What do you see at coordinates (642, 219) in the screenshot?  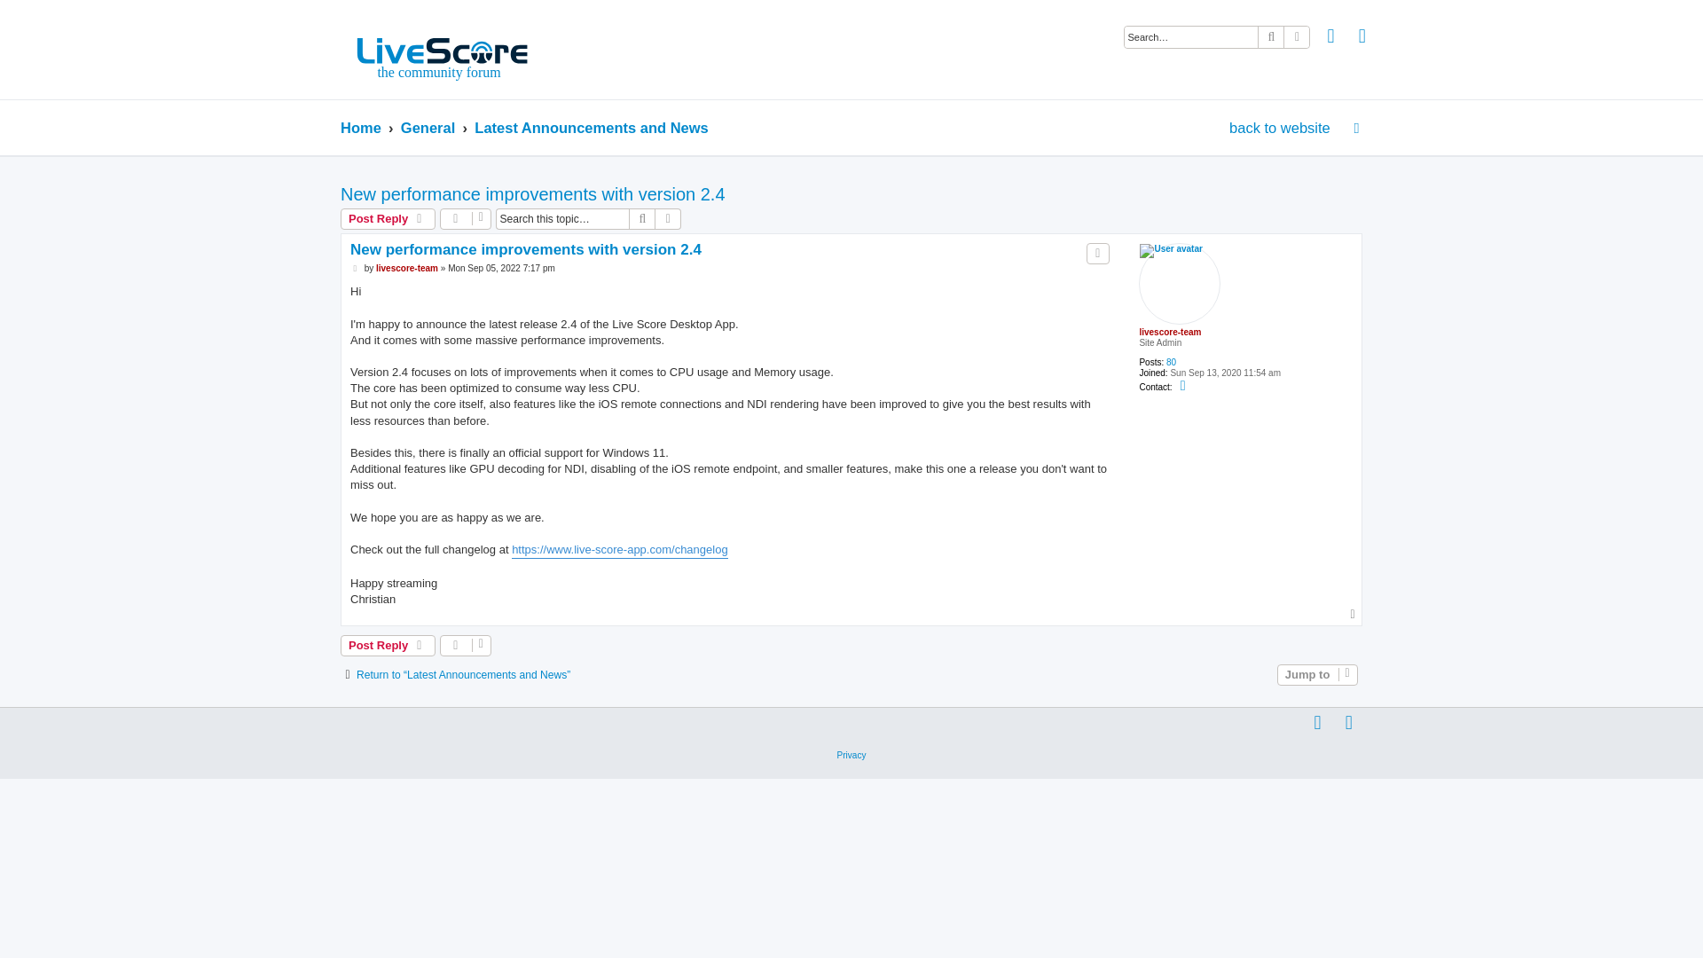 I see `Search` at bounding box center [642, 219].